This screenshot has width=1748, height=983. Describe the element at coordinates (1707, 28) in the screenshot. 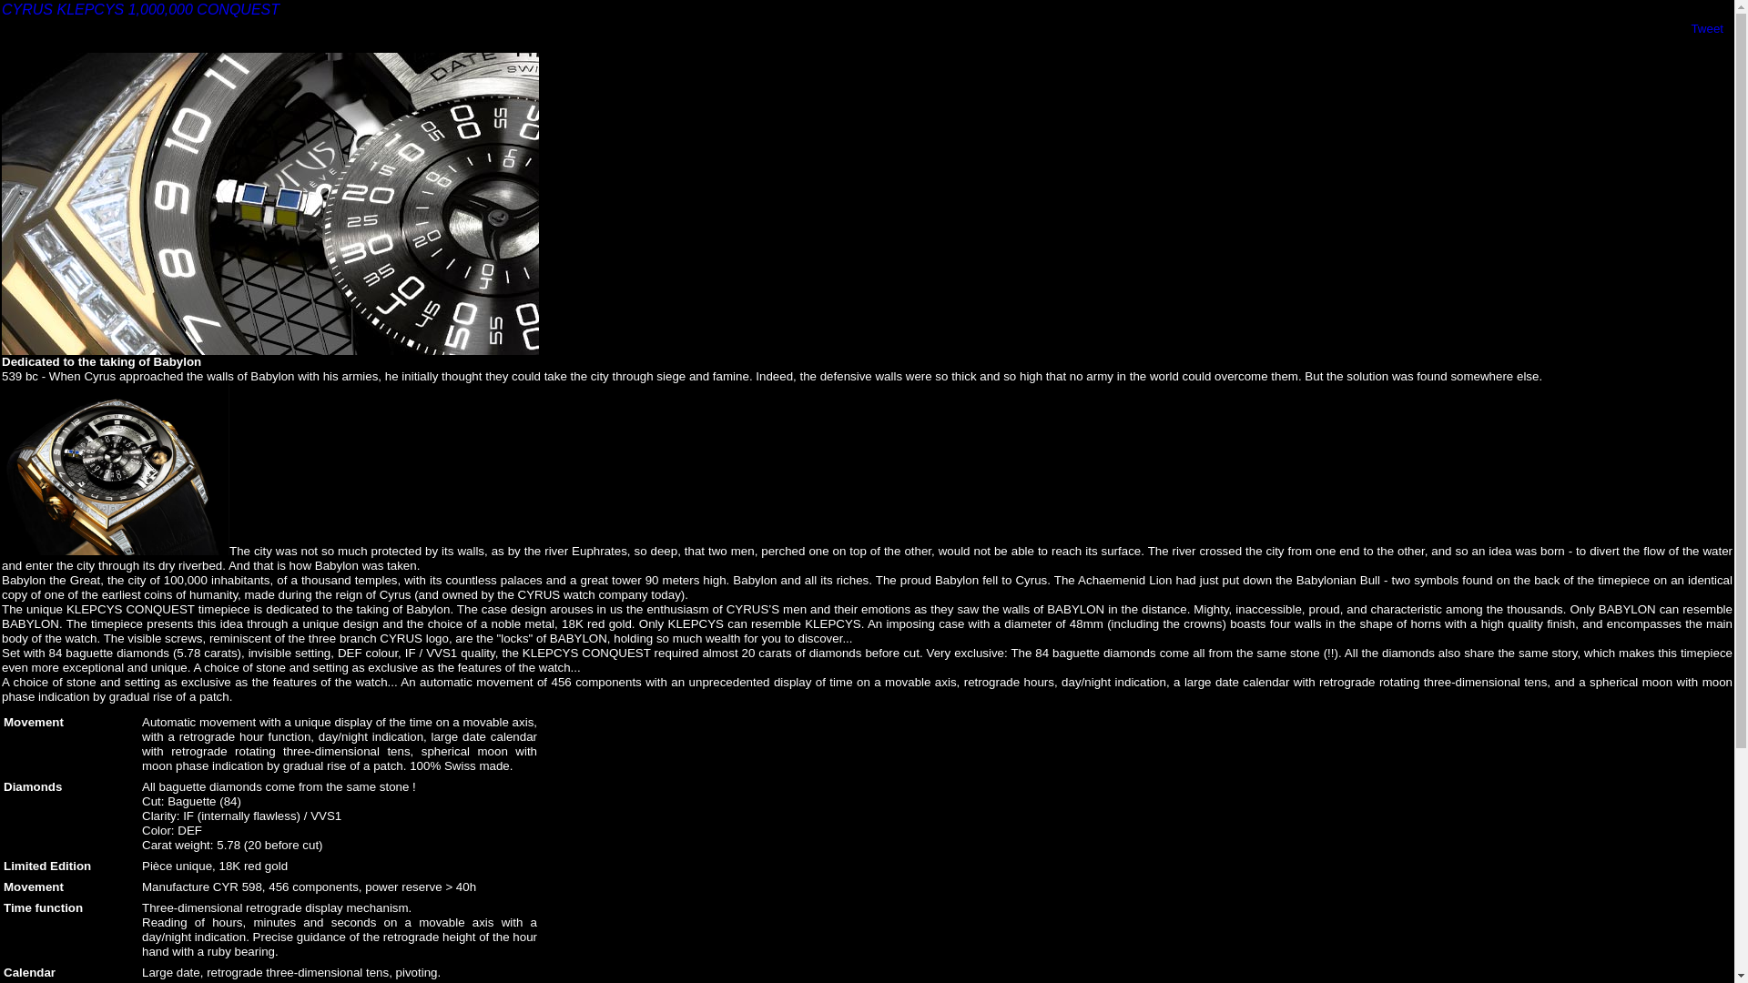

I see `Tweet` at that location.